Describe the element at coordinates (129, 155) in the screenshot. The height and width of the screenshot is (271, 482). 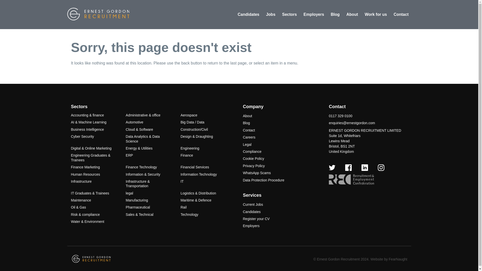
I see `ERP` at that location.